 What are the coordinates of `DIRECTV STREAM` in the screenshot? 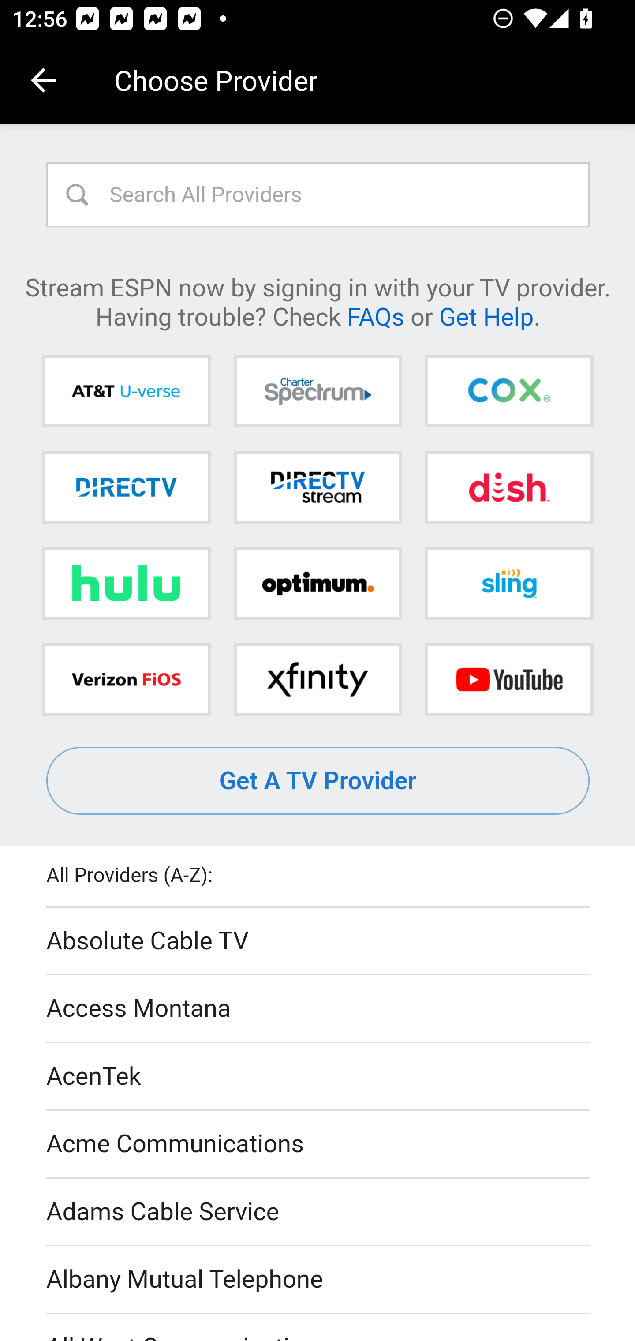 It's located at (317, 487).